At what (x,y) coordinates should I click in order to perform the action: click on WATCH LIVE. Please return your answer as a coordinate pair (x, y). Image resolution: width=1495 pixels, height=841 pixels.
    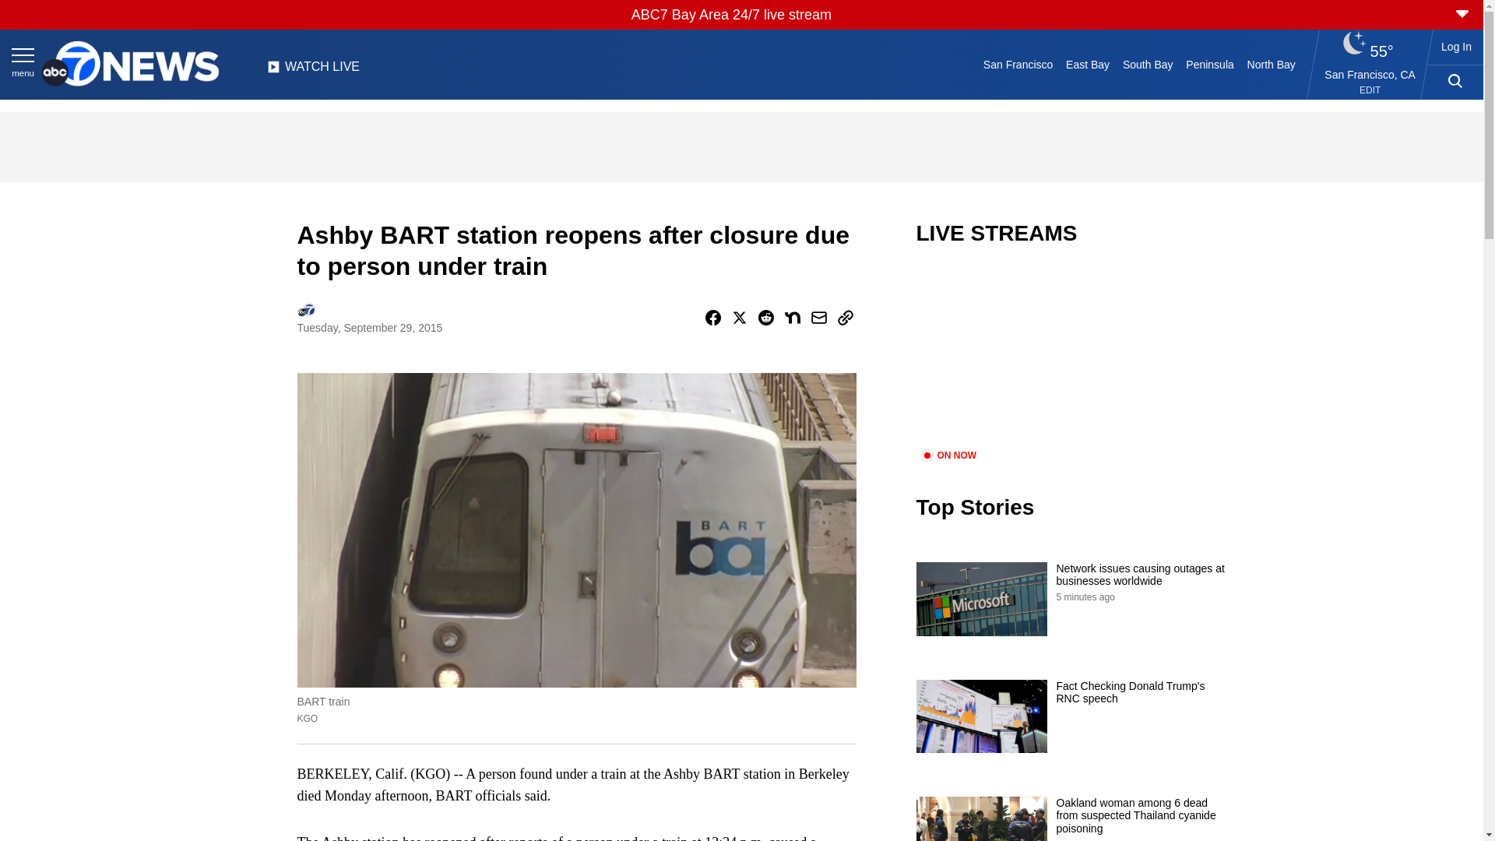
    Looking at the image, I should click on (313, 71).